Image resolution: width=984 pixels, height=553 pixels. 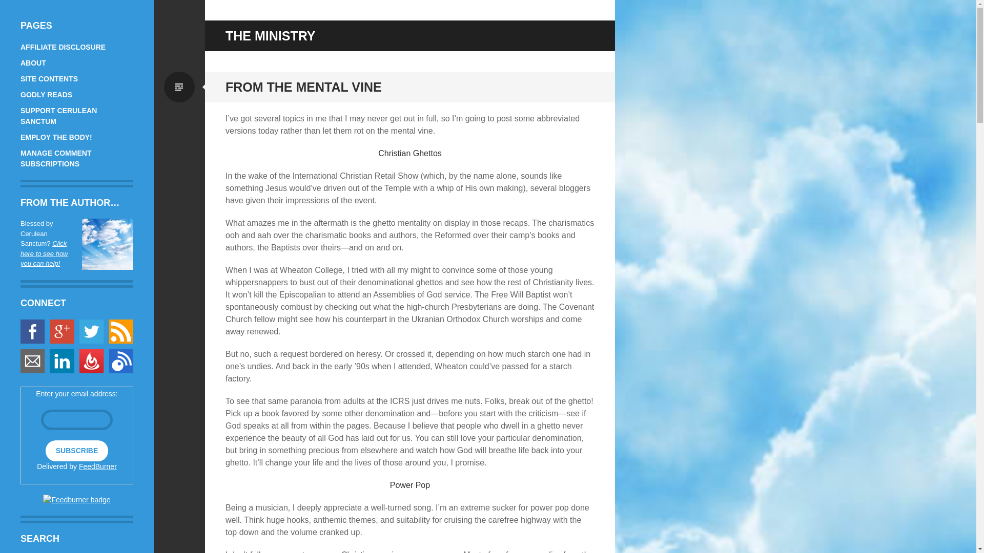 What do you see at coordinates (97, 466) in the screenshot?
I see `FeedBurner` at bounding box center [97, 466].